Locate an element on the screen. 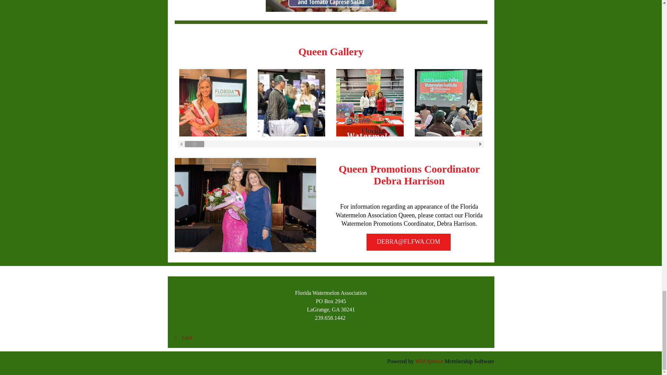 This screenshot has width=667, height=375. Wild Apricot is located at coordinates (429, 361).